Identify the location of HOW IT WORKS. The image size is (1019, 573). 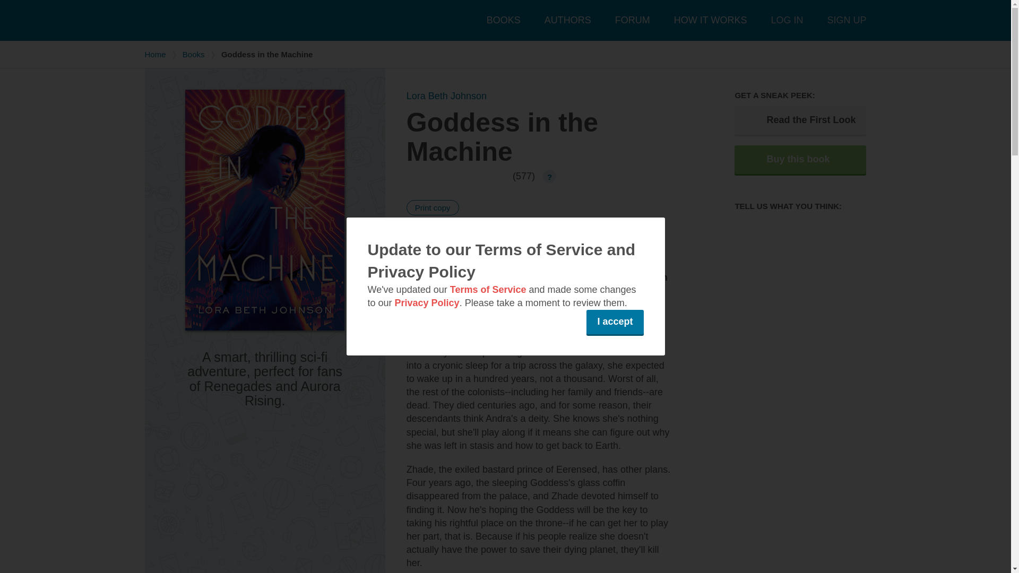
(710, 20).